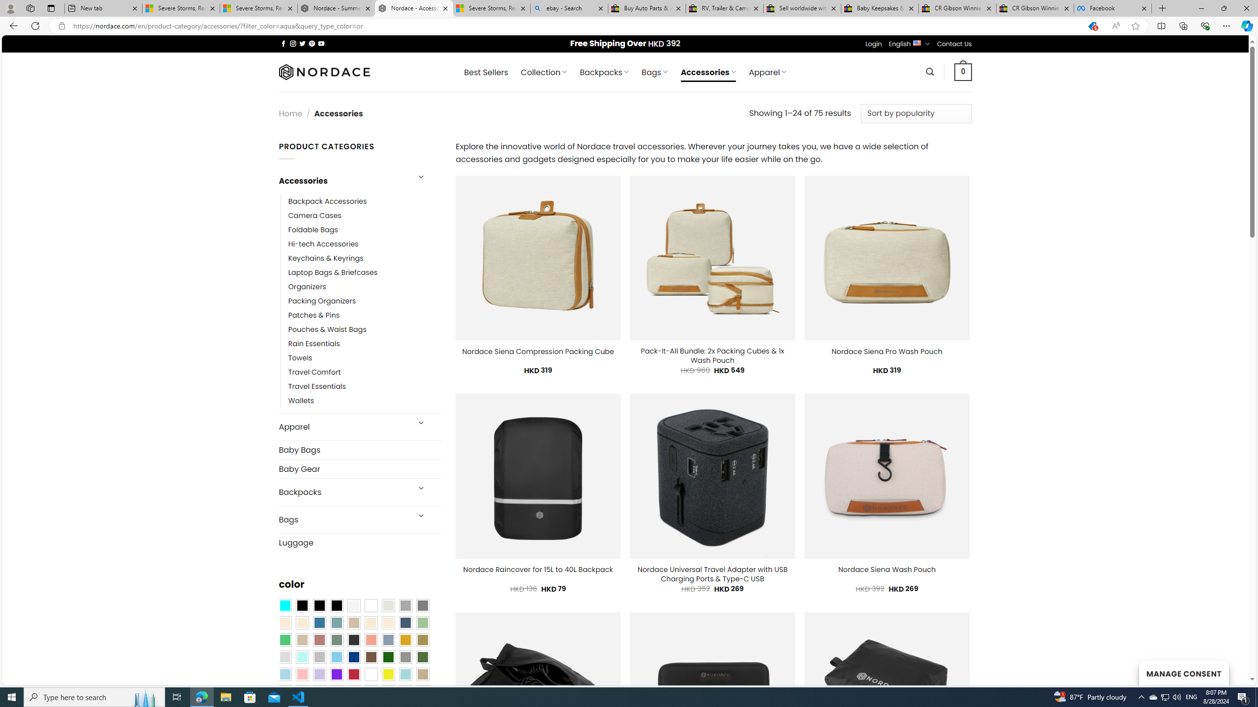  Describe the element at coordinates (365, 230) in the screenshot. I see `Foldable Bags` at that location.